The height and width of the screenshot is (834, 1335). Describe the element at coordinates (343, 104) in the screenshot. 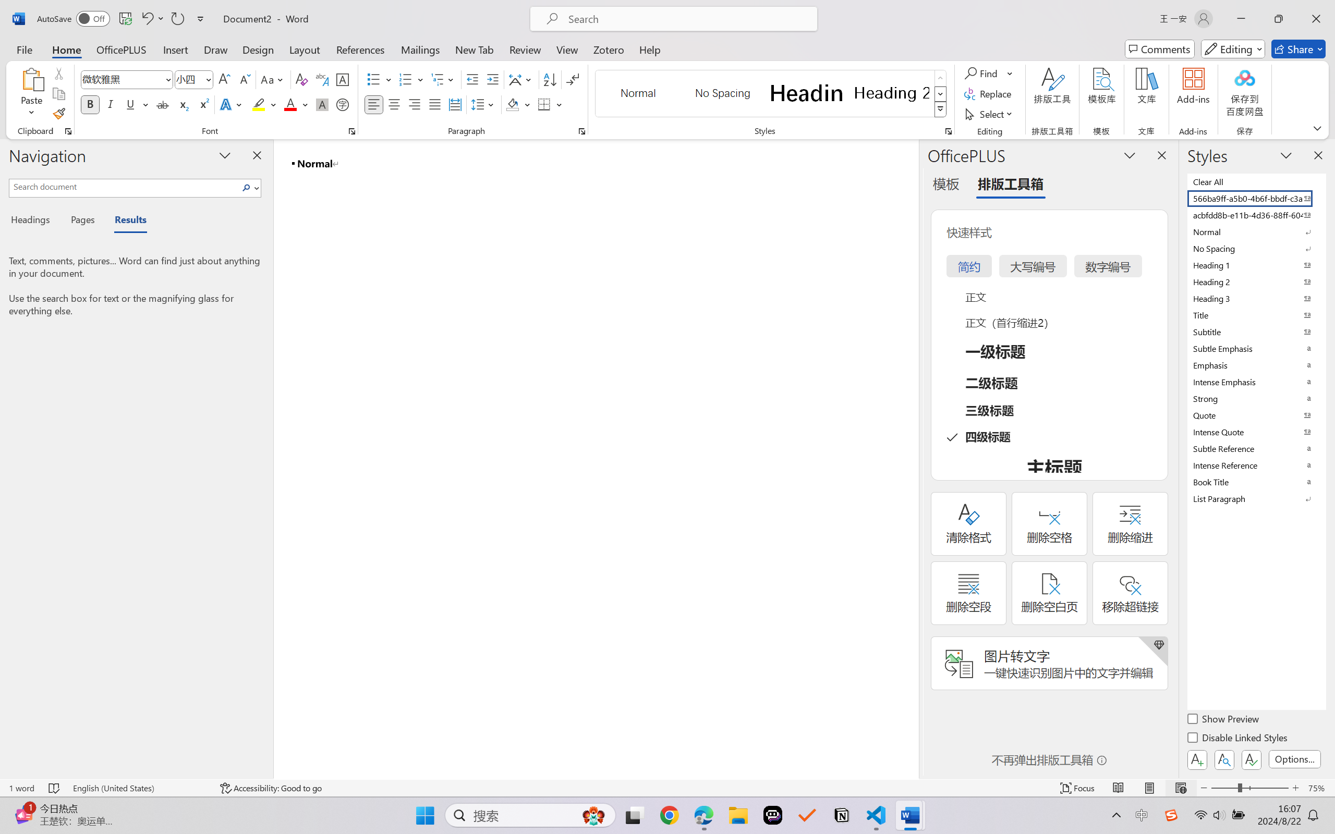

I see `Enclose Characters...` at that location.